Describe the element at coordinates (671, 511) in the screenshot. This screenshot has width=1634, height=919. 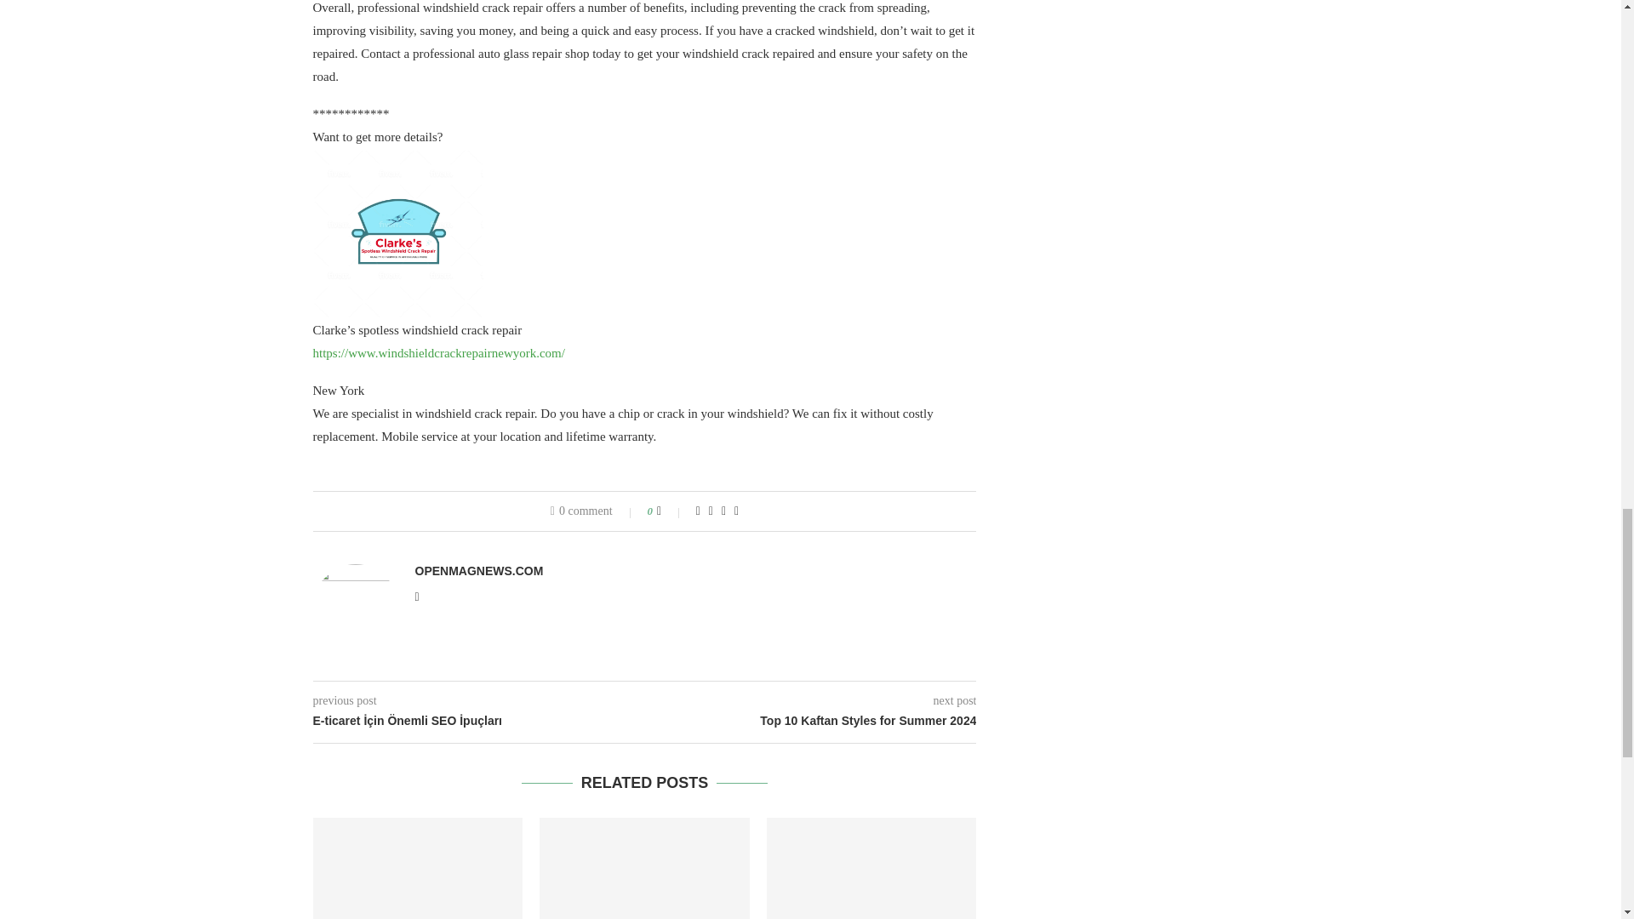
I see `Like` at that location.